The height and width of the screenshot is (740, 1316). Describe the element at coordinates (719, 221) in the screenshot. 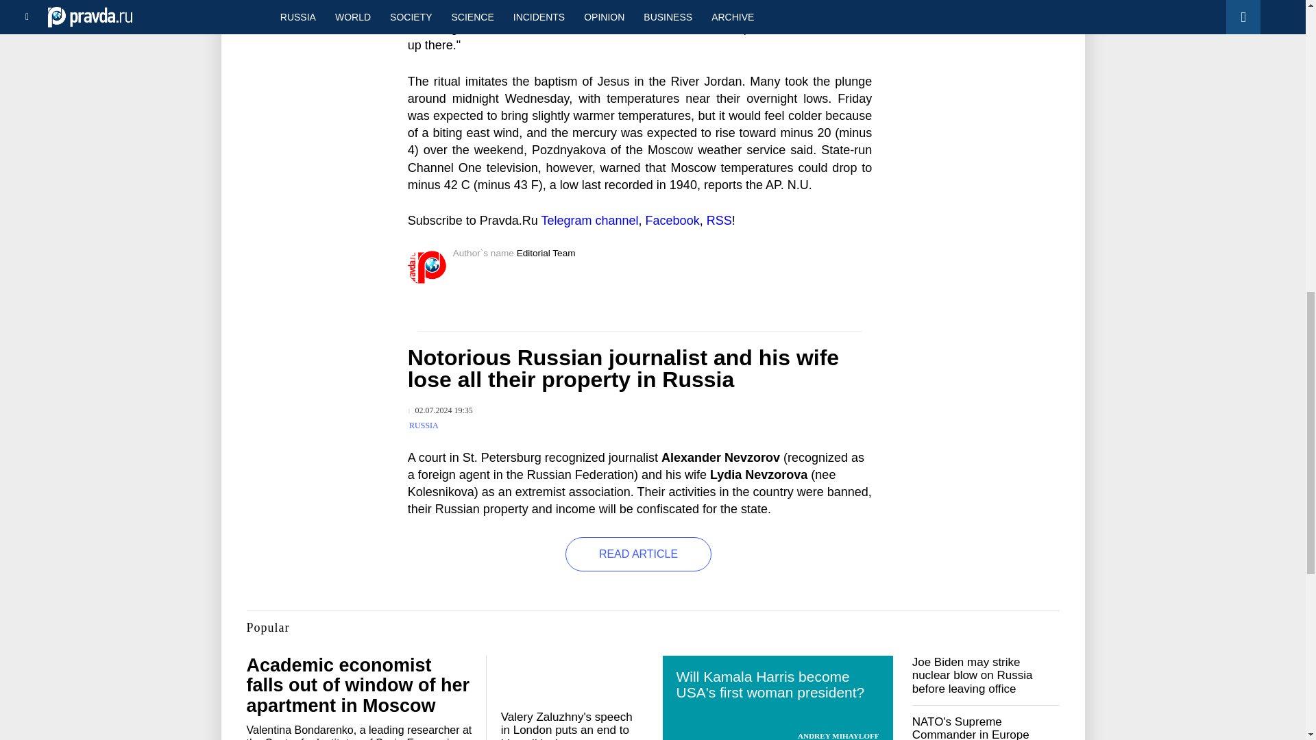

I see `RSS` at that location.